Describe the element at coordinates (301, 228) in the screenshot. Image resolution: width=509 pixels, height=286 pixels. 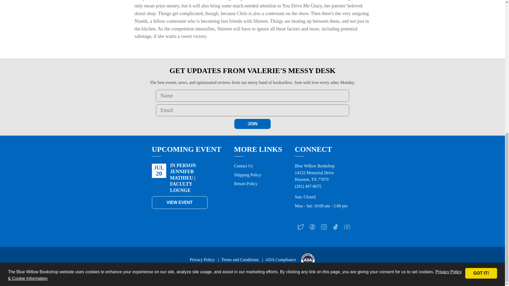
I see `Connect with Twitter` at that location.